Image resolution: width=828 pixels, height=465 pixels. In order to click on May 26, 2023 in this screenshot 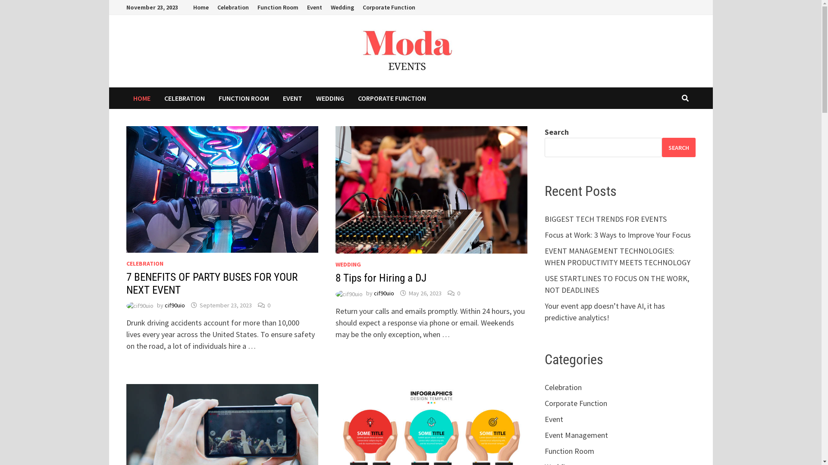, I will do `click(425, 293)`.